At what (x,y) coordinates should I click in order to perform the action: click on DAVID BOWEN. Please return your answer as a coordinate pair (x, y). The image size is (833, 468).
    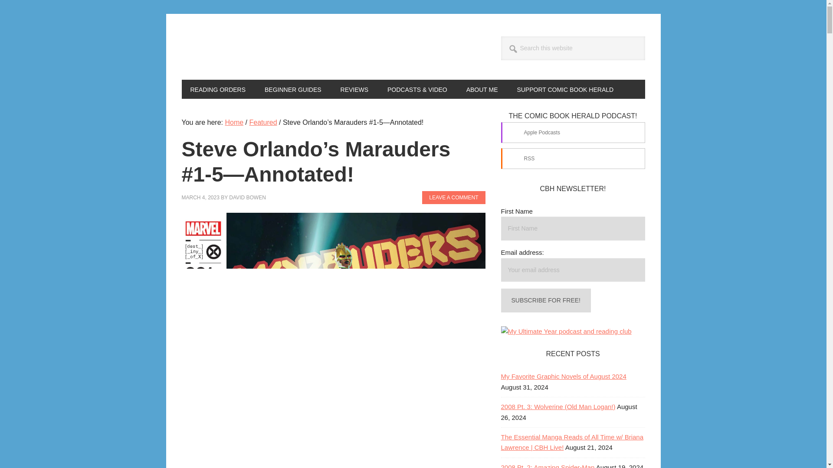
    Looking at the image, I should click on (247, 198).